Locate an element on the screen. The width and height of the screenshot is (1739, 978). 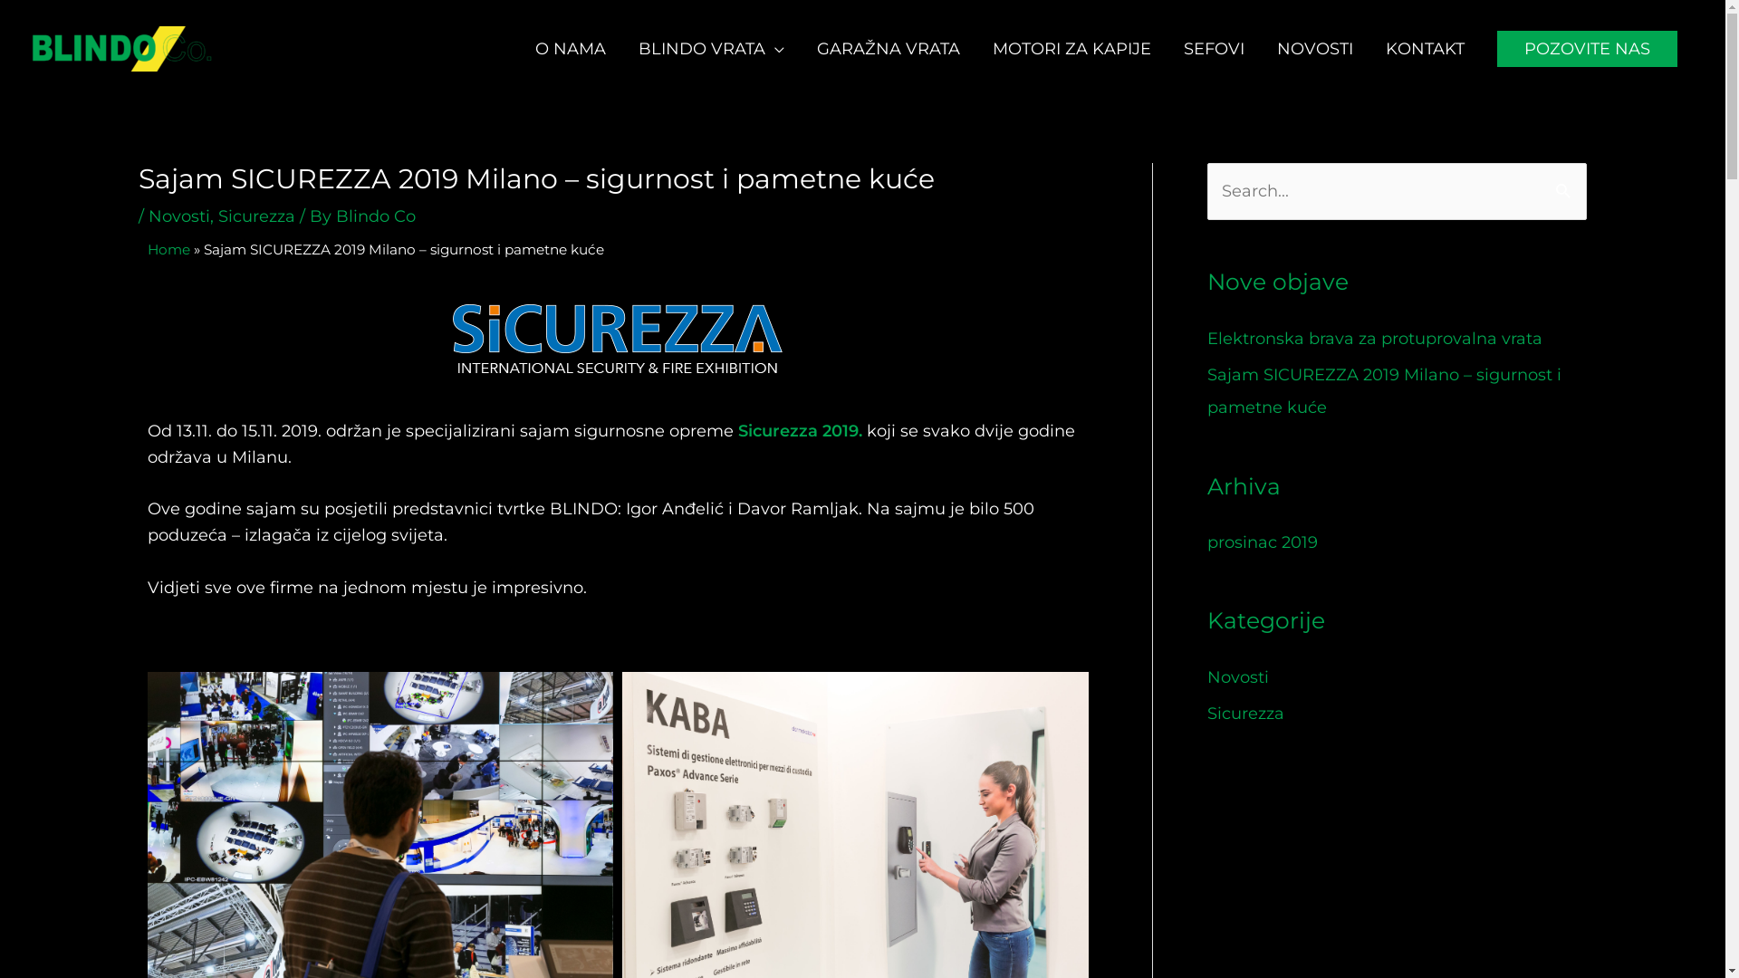
O NAMA is located at coordinates (571, 49).